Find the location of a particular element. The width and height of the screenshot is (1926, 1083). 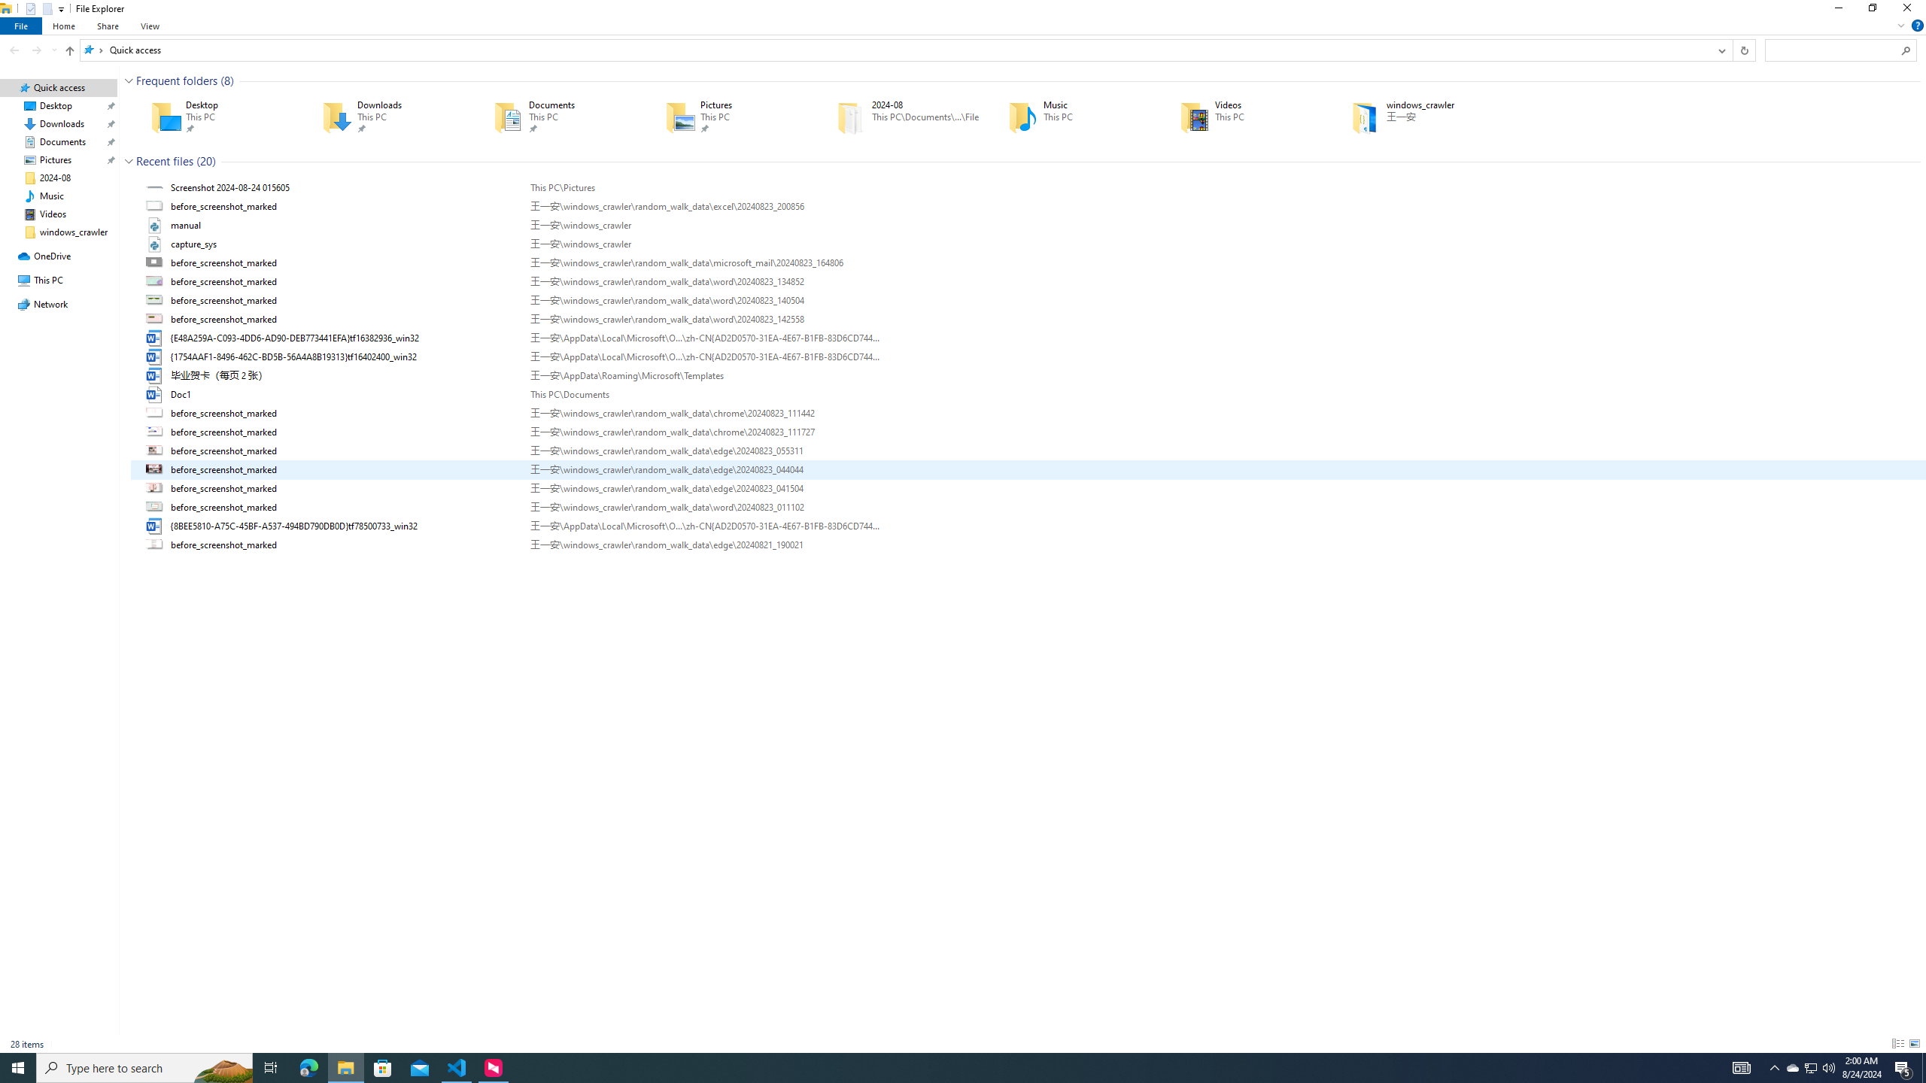

capture_sys is located at coordinates (1028, 244).